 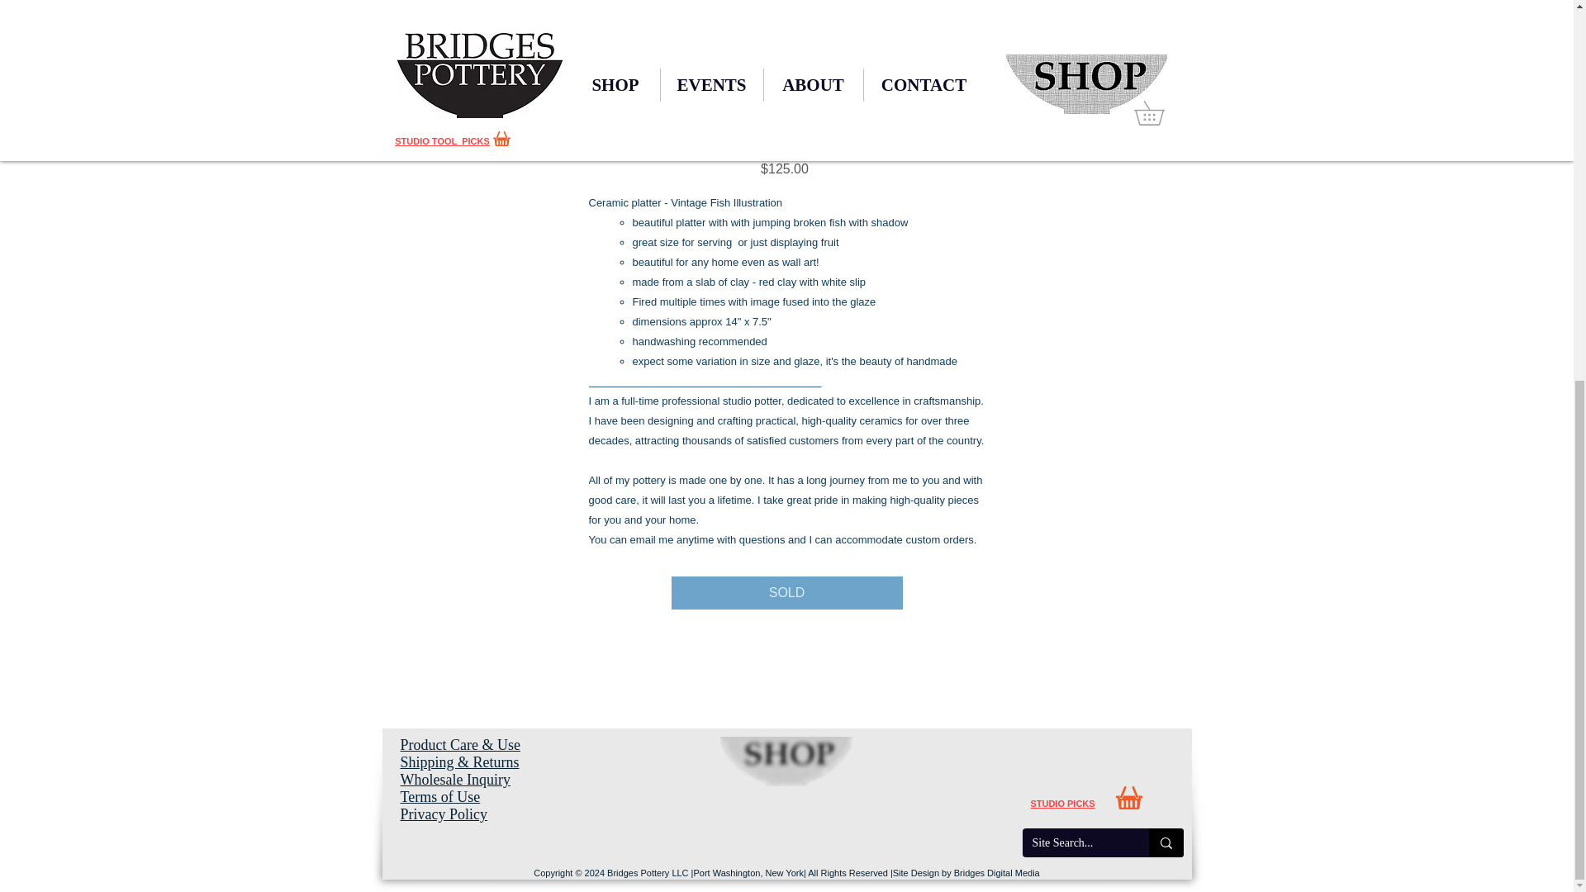 What do you see at coordinates (454, 780) in the screenshot?
I see `Wholesale Inquiry` at bounding box center [454, 780].